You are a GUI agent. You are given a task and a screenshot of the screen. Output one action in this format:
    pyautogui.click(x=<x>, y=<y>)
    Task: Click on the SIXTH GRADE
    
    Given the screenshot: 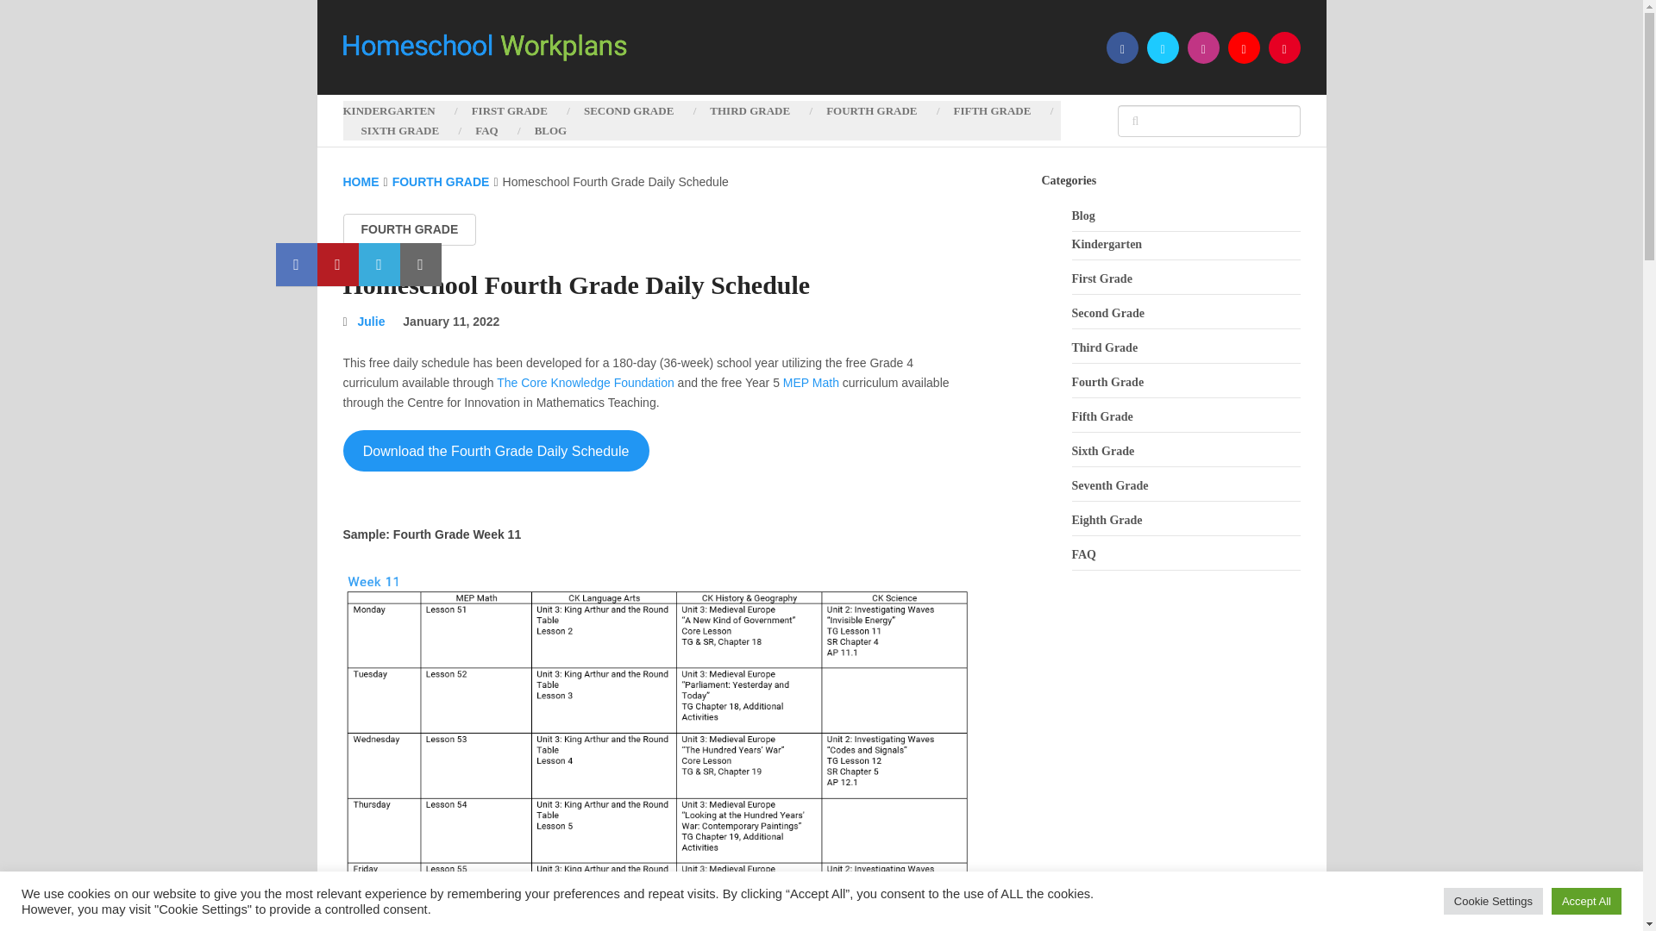 What is the action you would take?
    pyautogui.click(x=400, y=131)
    